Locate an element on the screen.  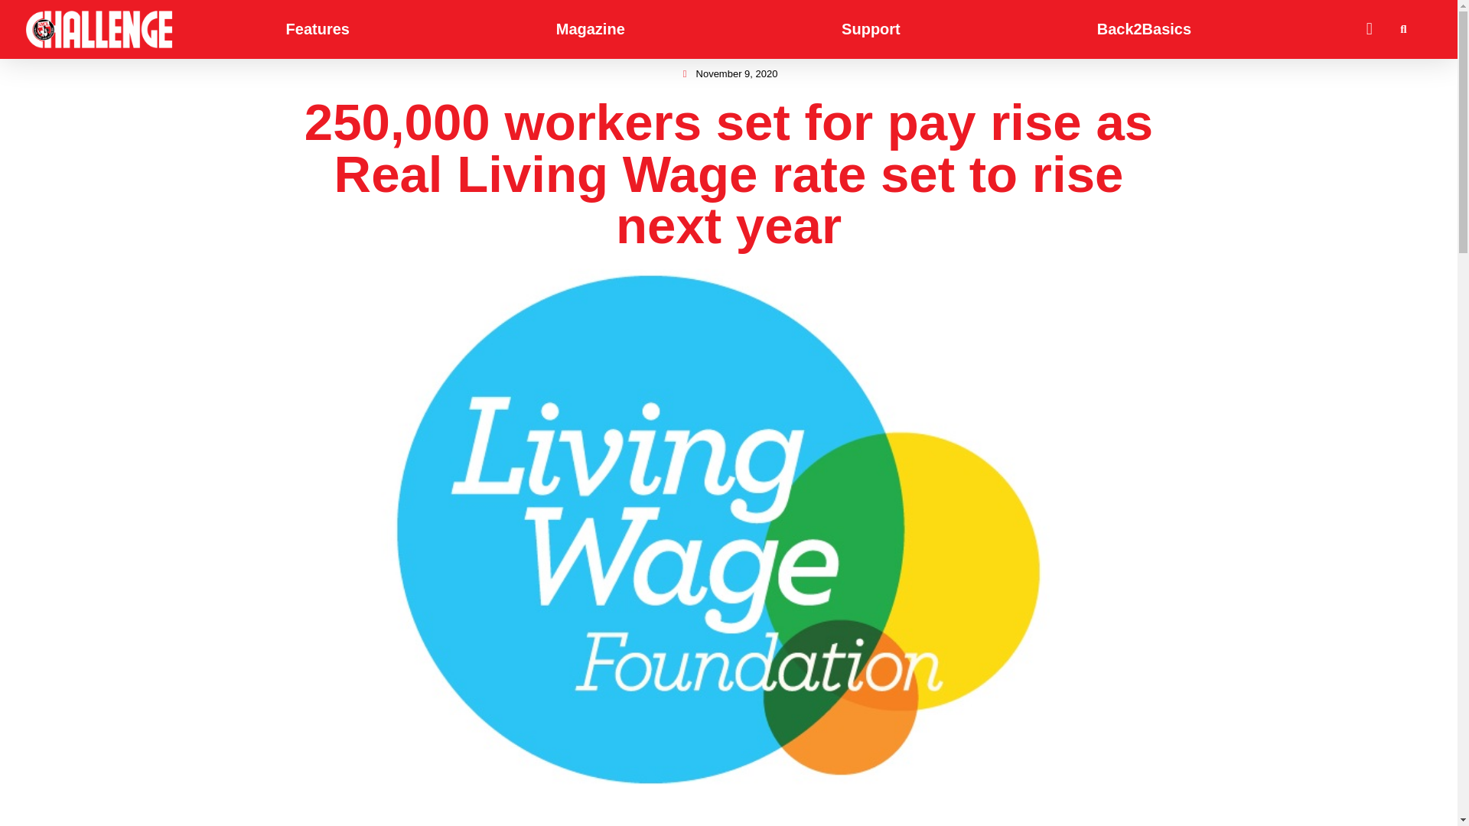
Features is located at coordinates (317, 29).